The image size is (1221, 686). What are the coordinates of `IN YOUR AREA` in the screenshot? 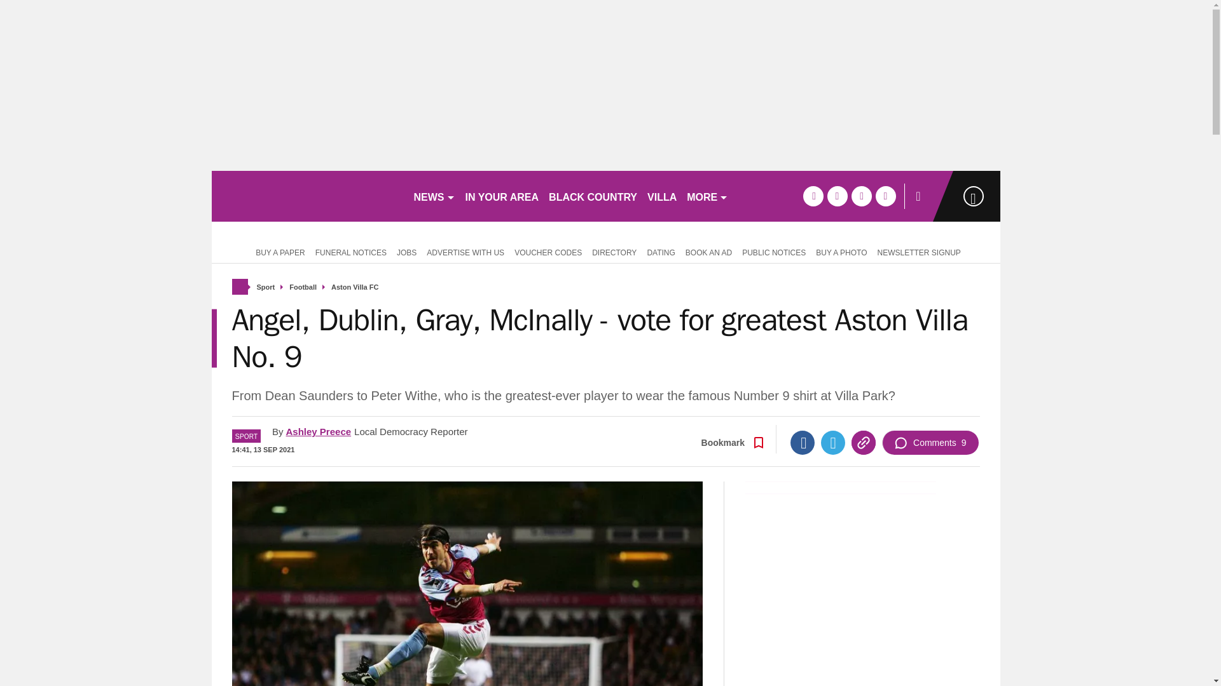 It's located at (502, 196).